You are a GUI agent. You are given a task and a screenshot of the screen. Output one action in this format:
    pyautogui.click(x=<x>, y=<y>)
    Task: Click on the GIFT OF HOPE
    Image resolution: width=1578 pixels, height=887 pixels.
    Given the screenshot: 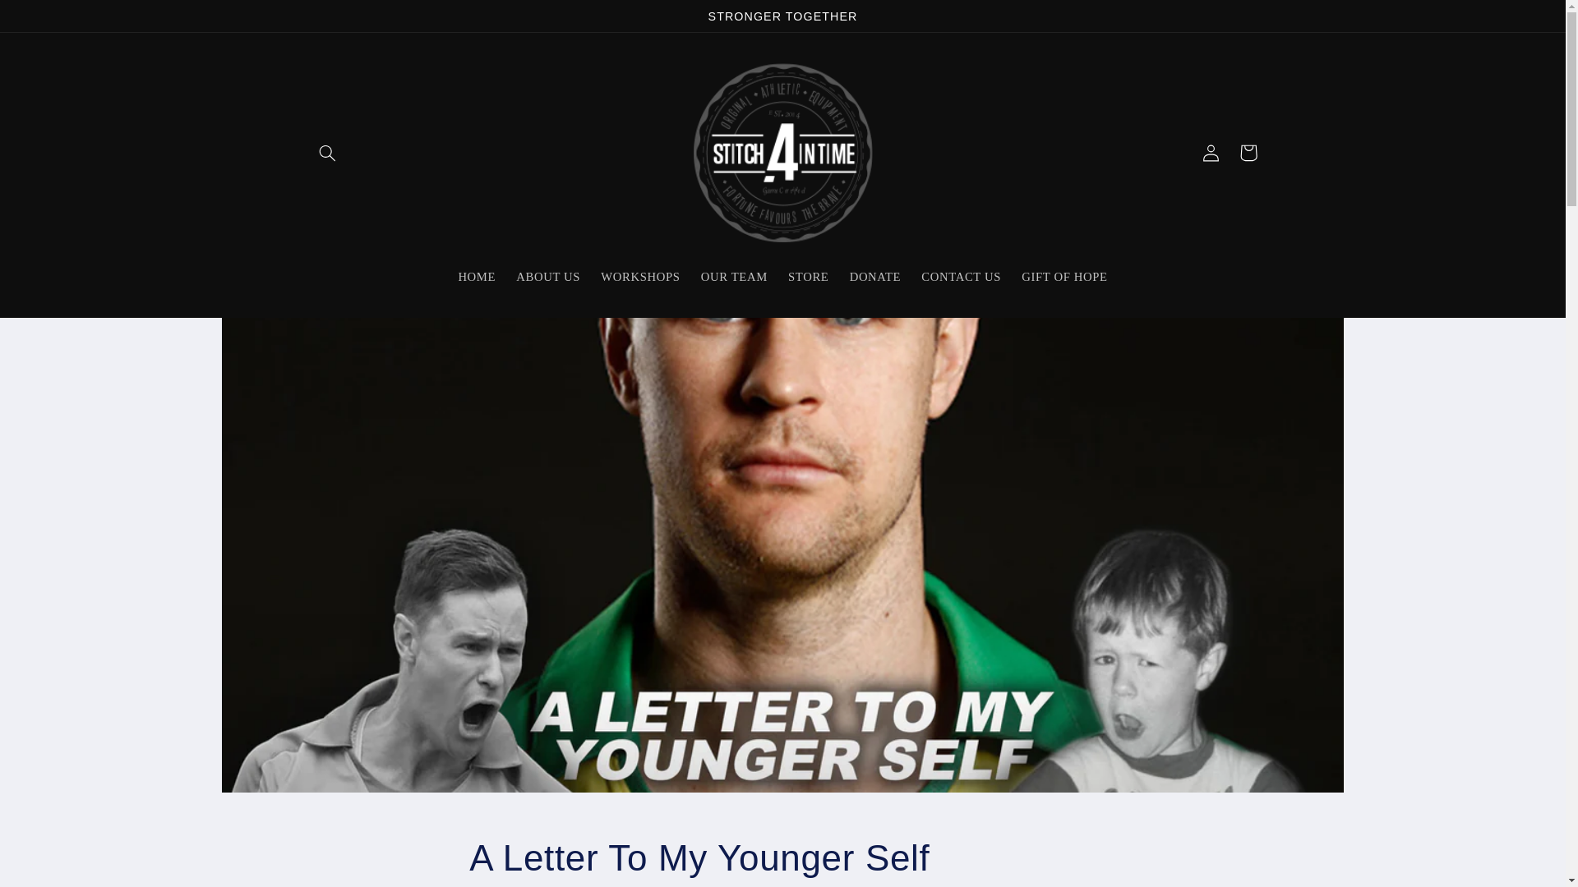 What is the action you would take?
    pyautogui.click(x=1065, y=277)
    